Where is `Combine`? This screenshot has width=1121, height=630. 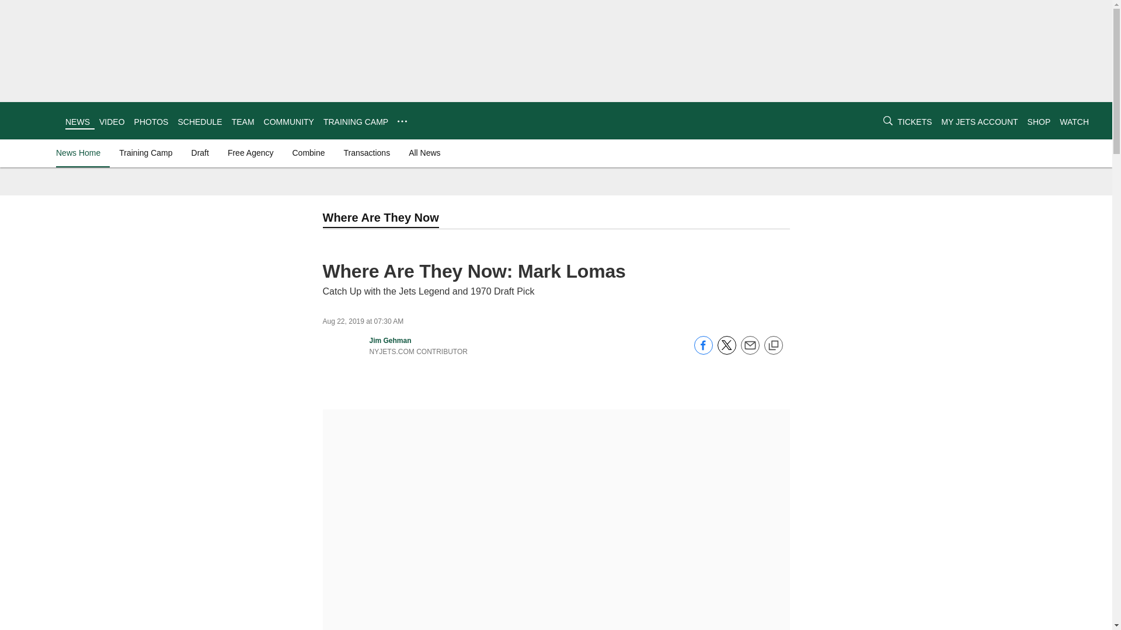 Combine is located at coordinates (308, 153).